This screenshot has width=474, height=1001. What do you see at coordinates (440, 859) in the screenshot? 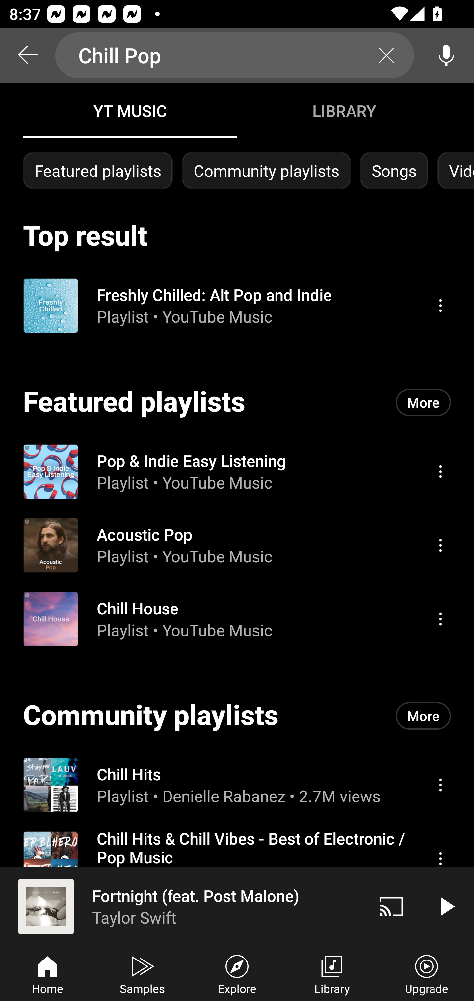
I see `Menu` at bounding box center [440, 859].